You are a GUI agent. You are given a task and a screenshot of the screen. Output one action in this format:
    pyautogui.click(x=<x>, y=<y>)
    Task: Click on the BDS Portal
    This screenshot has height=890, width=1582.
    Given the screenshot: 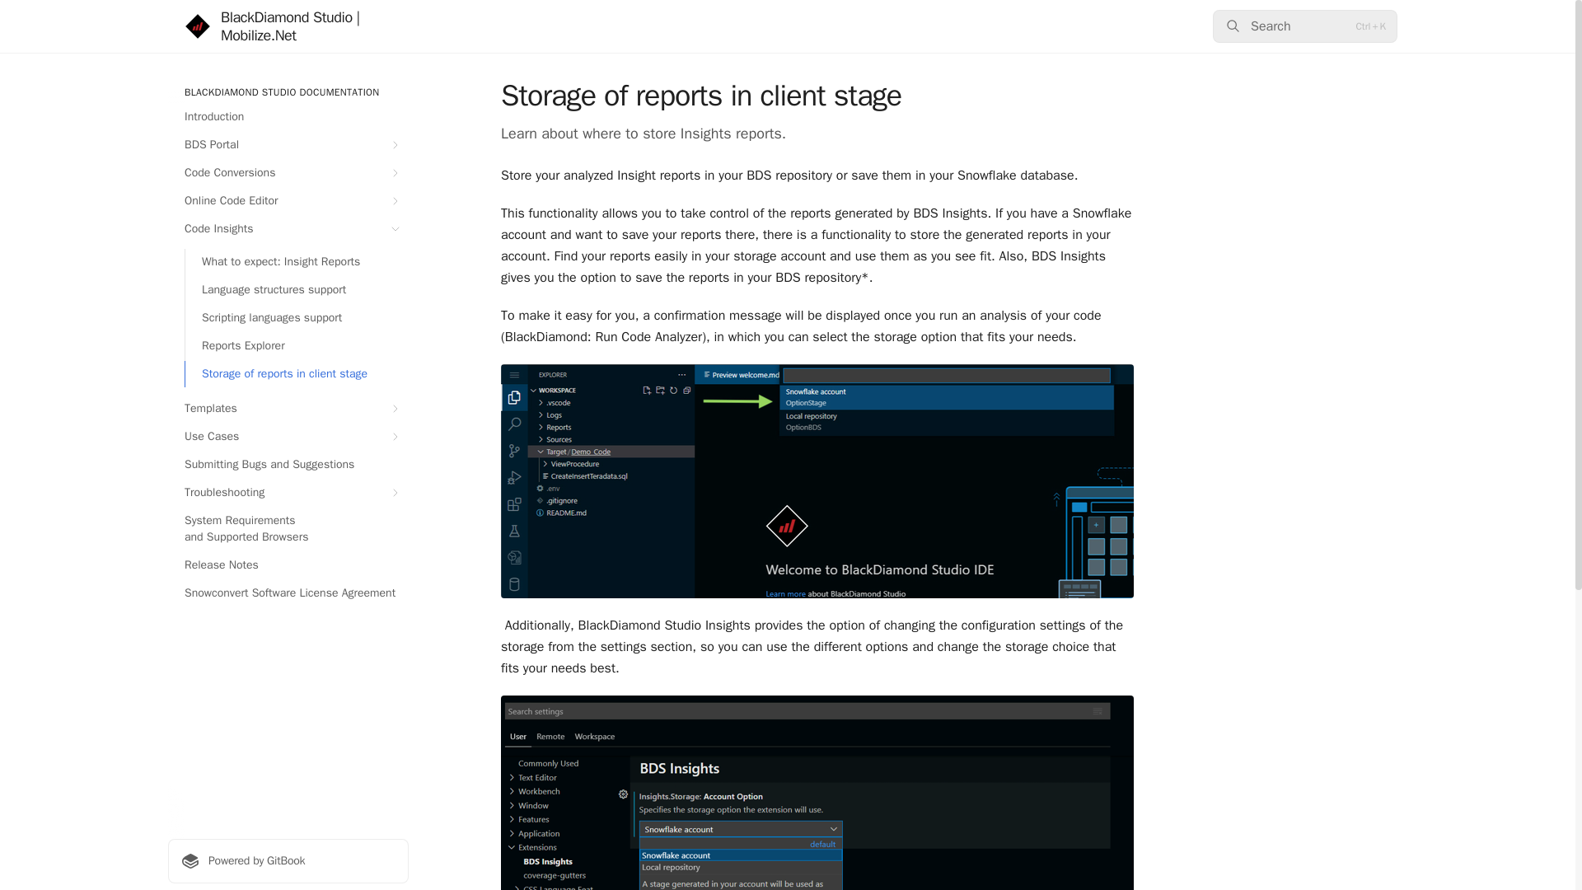 What is the action you would take?
    pyautogui.click(x=288, y=145)
    